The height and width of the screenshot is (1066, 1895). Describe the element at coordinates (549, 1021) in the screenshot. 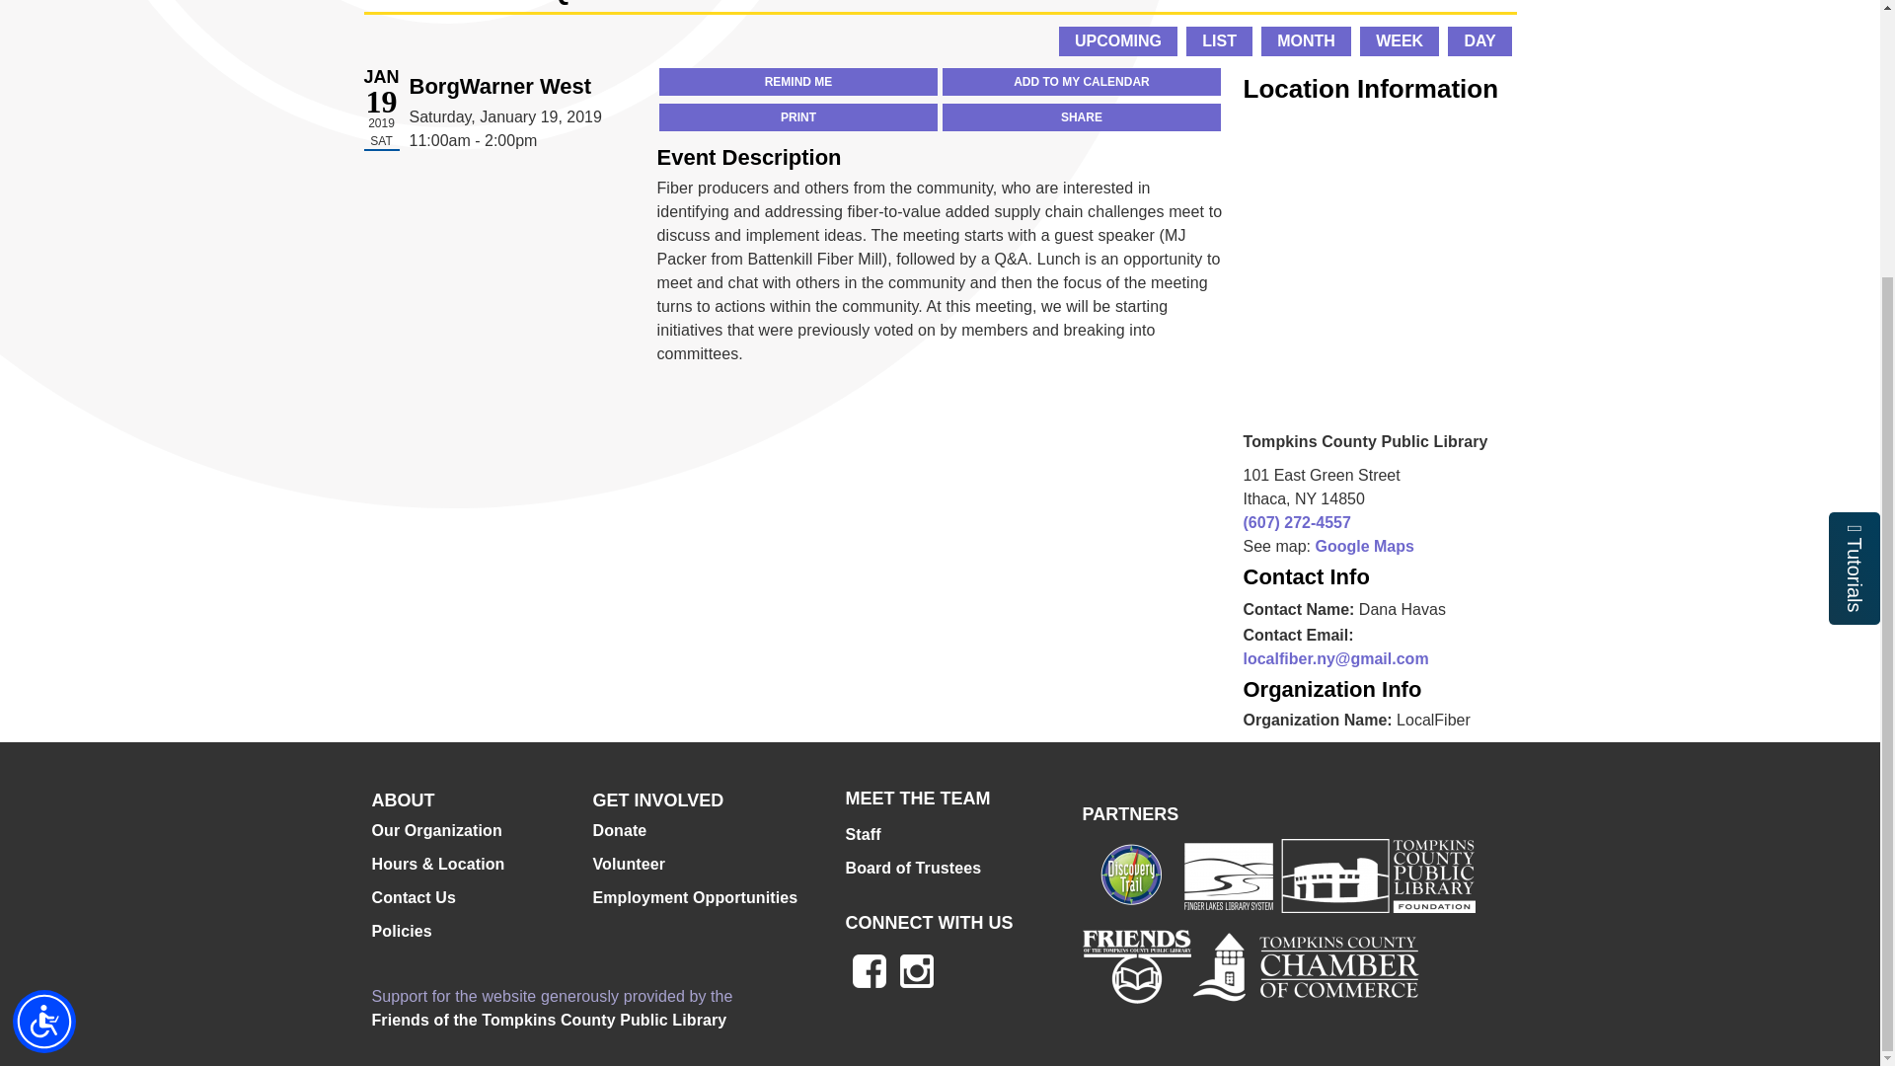

I see `Friends of the Tompkins County Public Library` at that location.